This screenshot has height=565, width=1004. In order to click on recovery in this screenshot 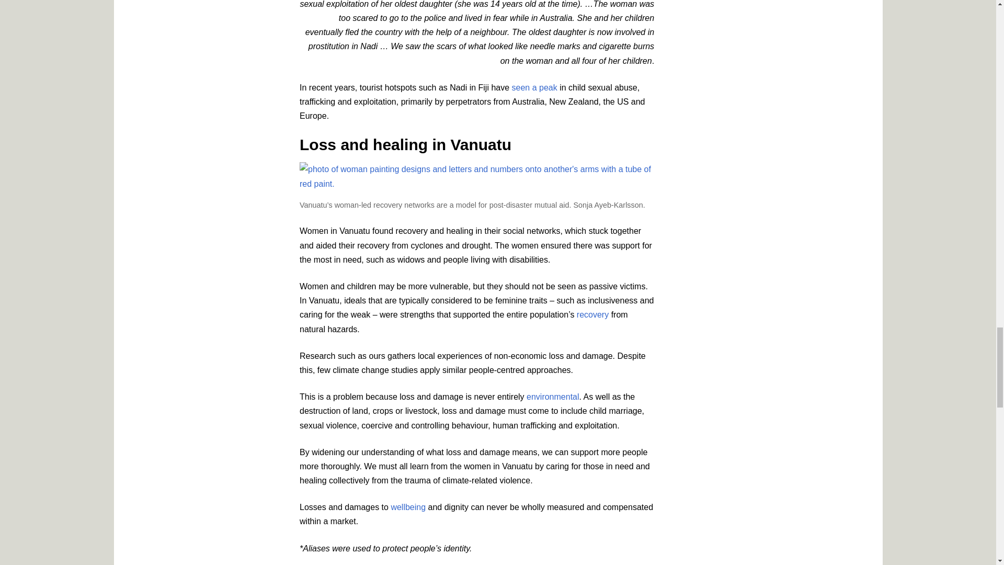, I will do `click(592, 314)`.